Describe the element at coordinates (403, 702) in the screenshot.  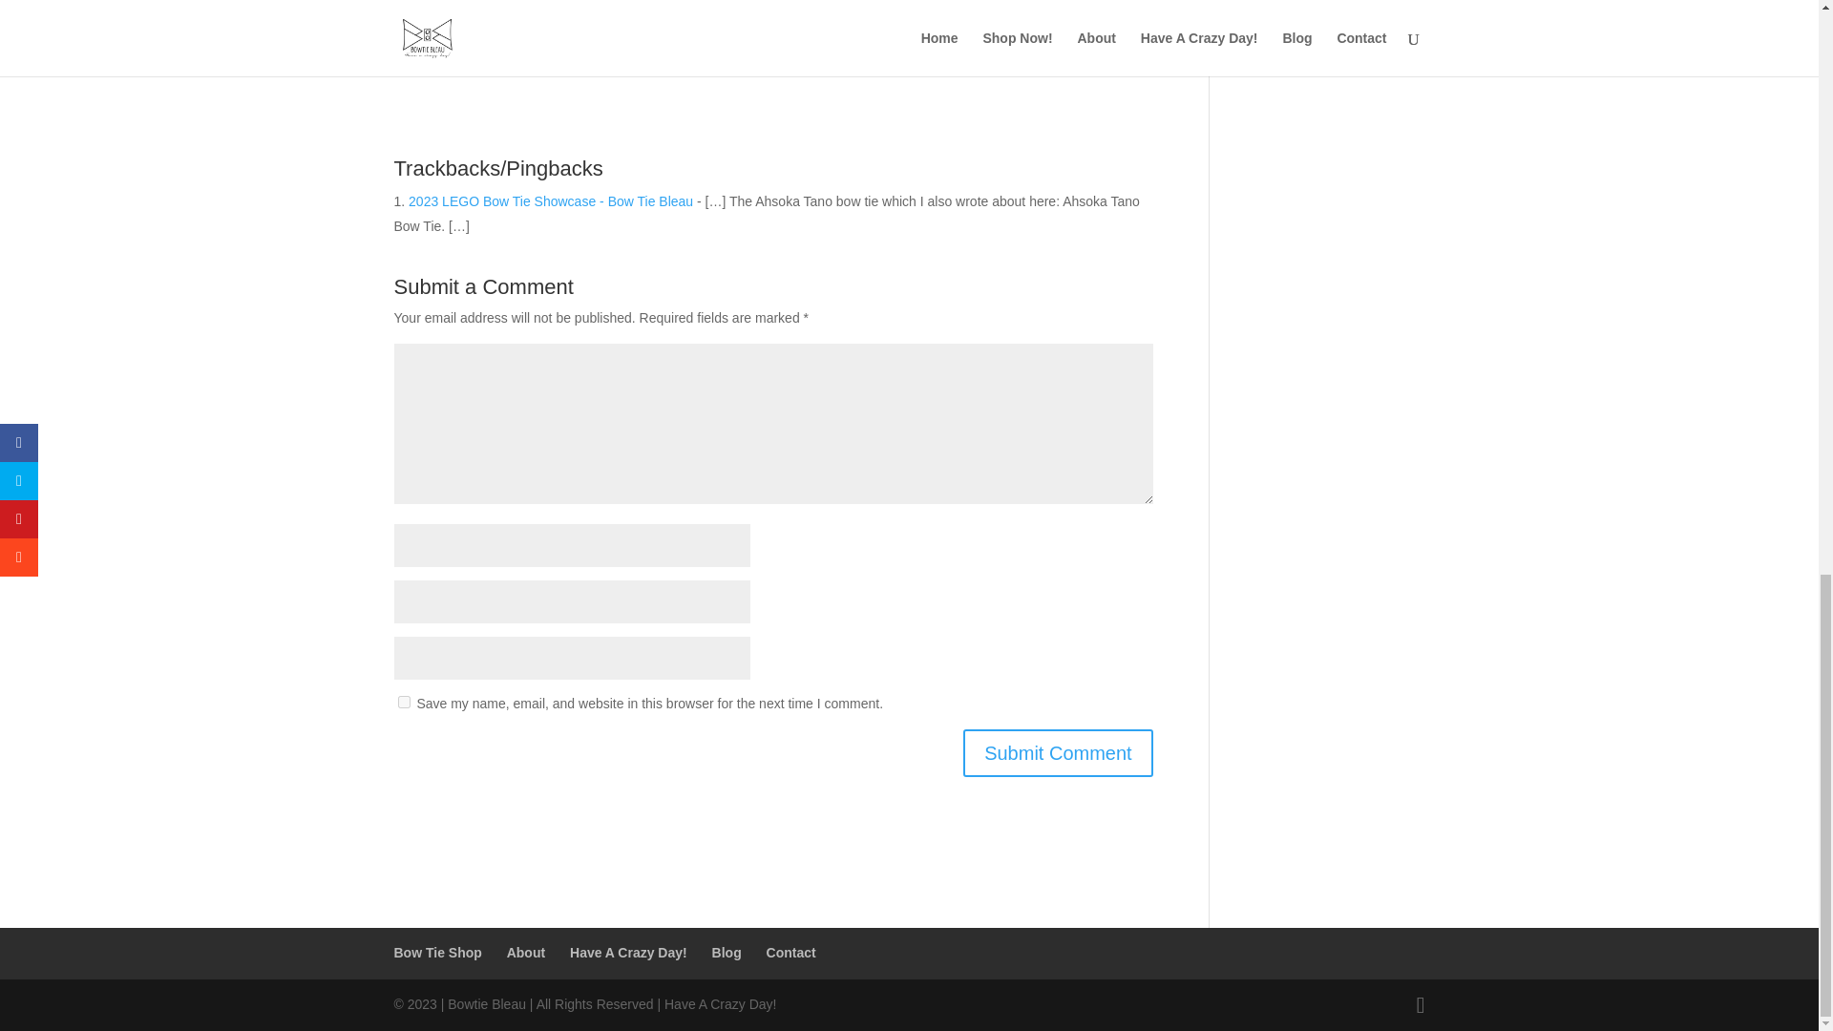
I see `yes` at that location.